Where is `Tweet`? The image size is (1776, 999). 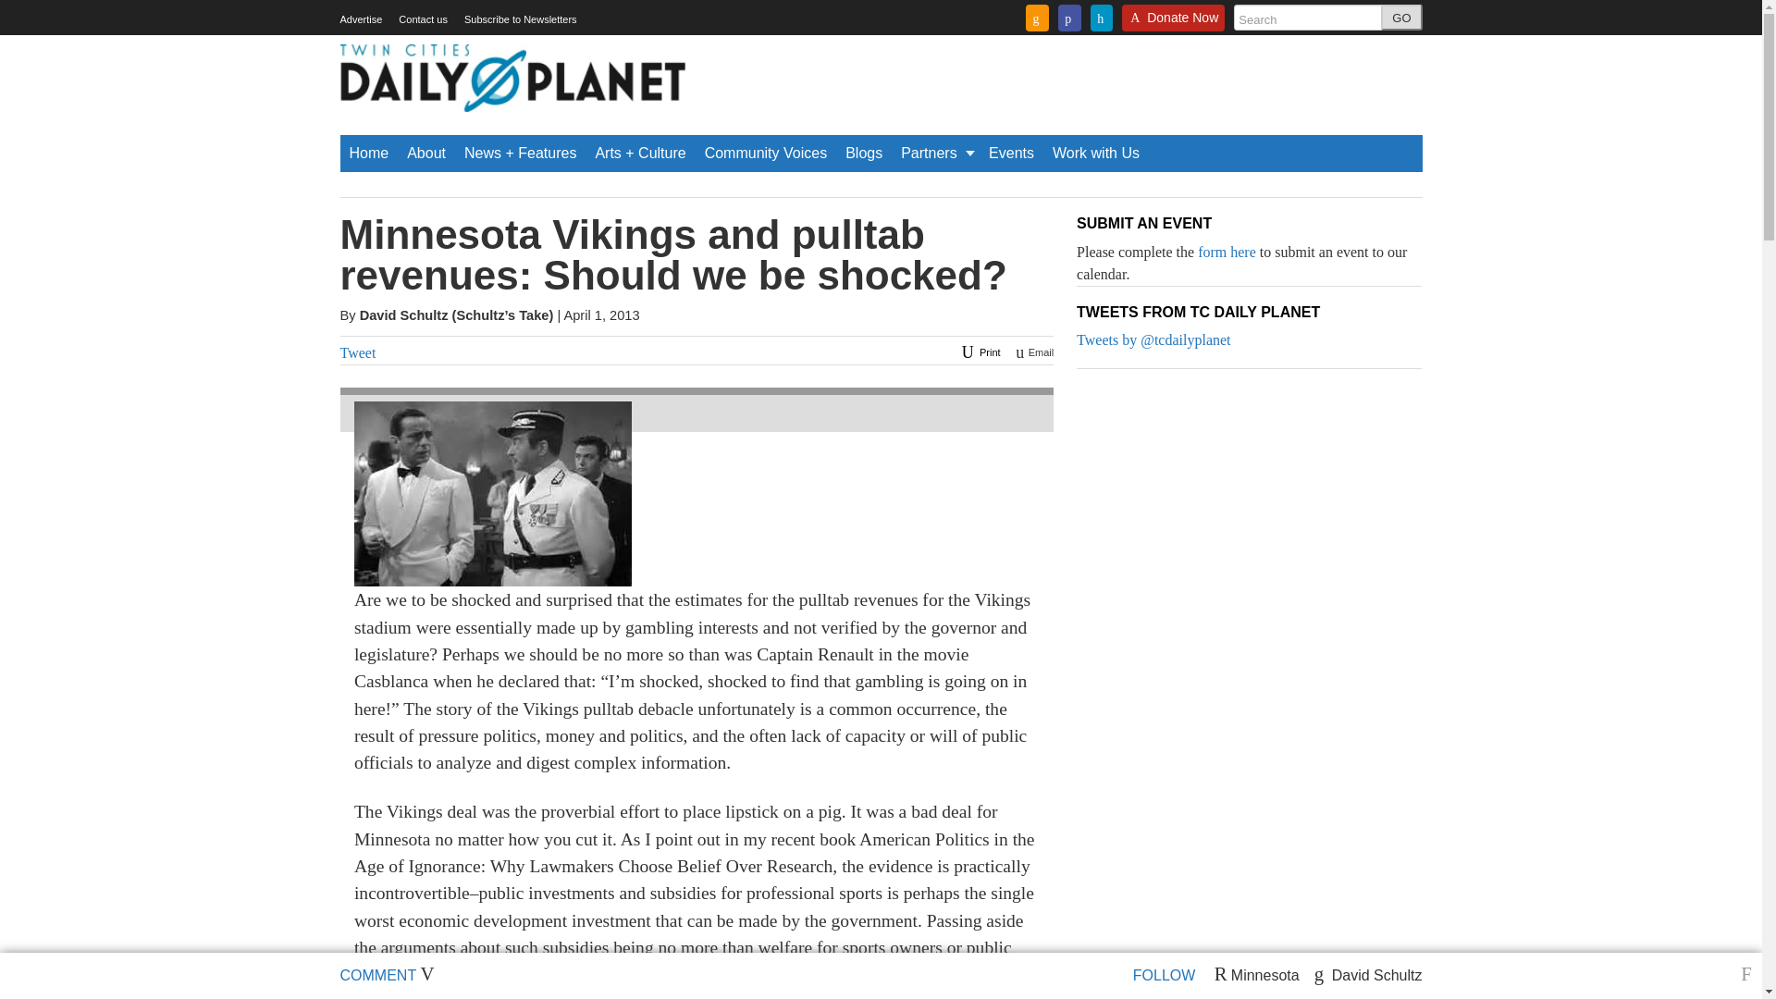
Tweet is located at coordinates (359, 351).